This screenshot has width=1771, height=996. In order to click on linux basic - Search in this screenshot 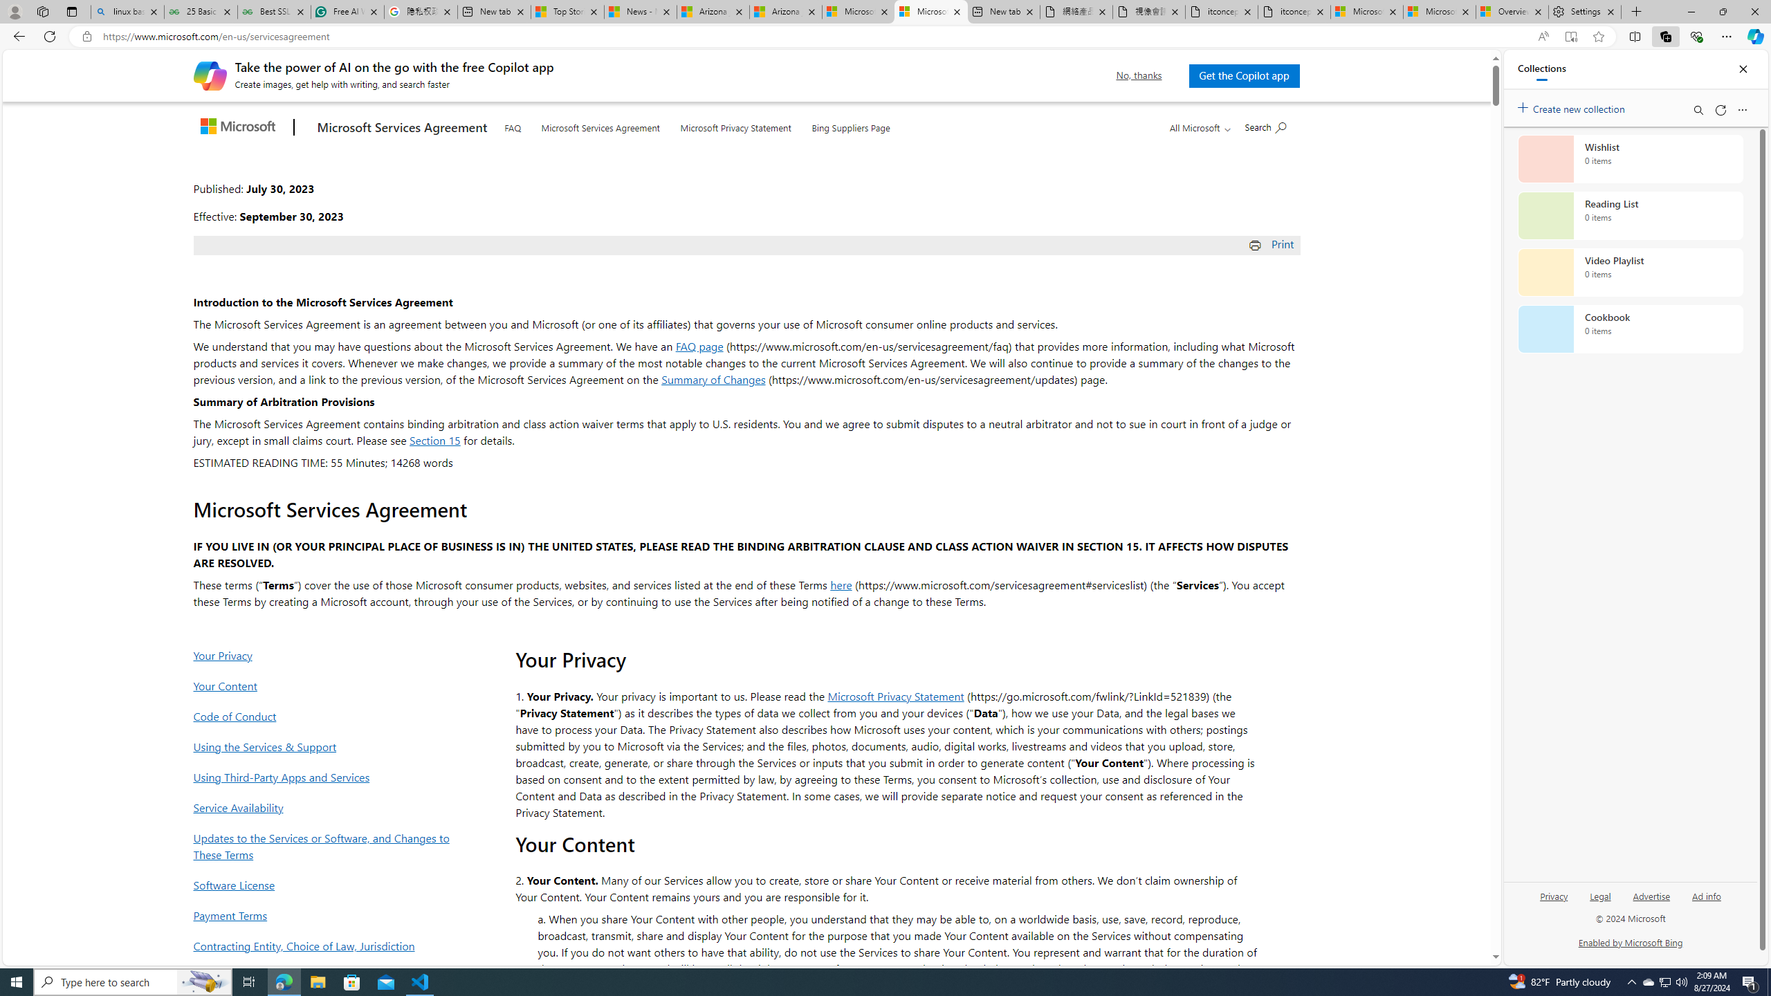, I will do `click(127, 12)`.